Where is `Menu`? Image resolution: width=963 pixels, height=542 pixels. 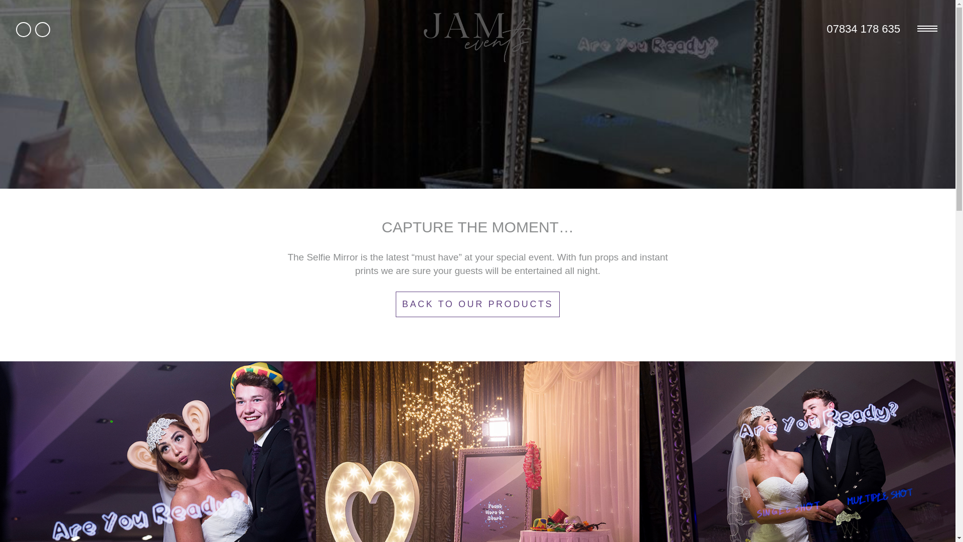 Menu is located at coordinates (927, 29).